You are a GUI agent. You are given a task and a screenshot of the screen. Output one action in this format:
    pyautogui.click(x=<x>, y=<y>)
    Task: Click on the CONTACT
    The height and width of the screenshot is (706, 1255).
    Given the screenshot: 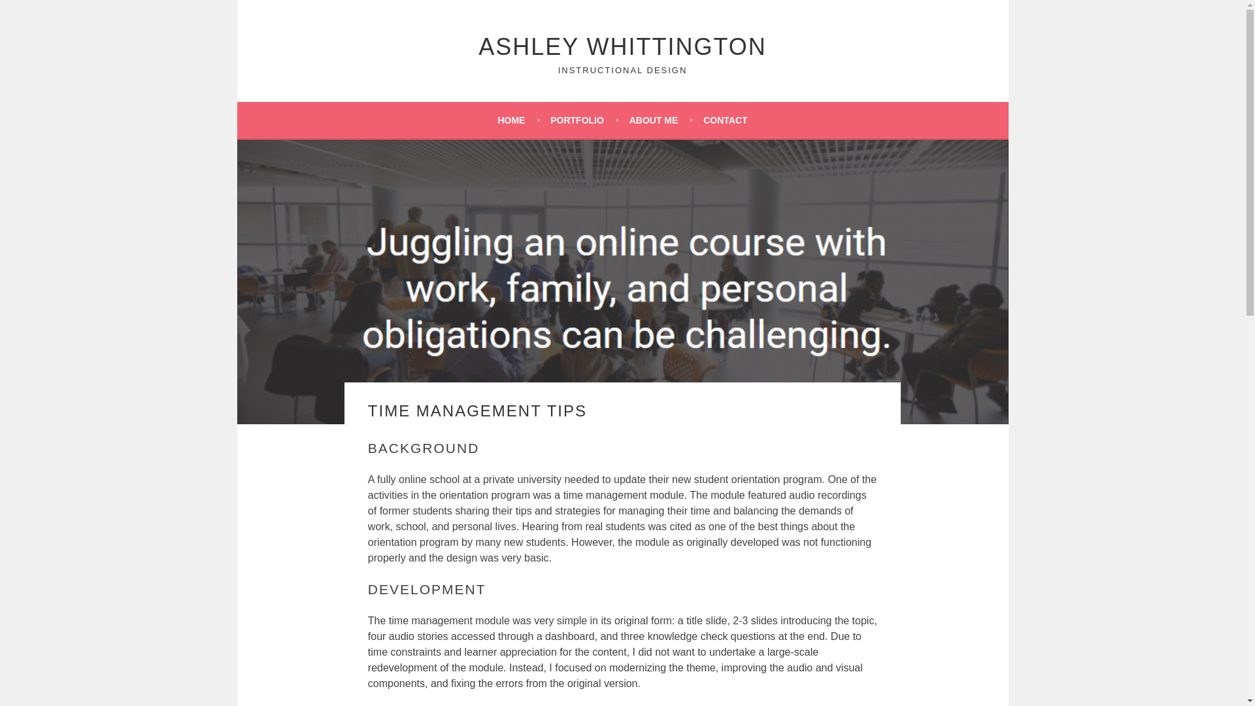 What is the action you would take?
    pyautogui.click(x=724, y=120)
    